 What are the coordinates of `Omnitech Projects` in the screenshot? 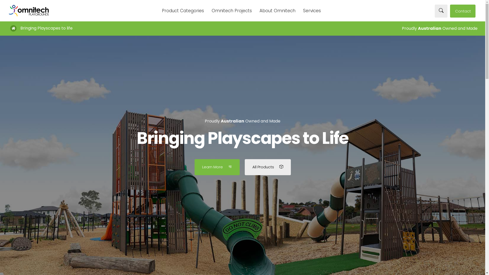 It's located at (232, 11).